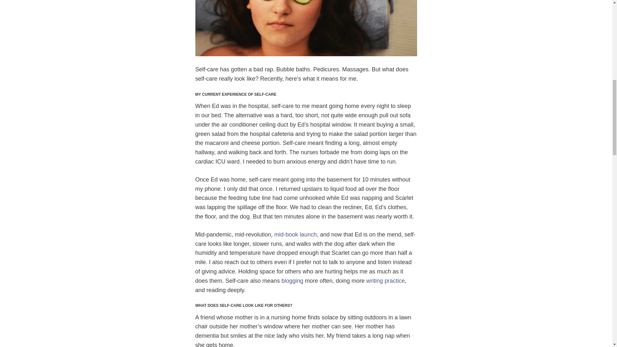  Describe the element at coordinates (292, 281) in the screenshot. I see `blogging` at that location.